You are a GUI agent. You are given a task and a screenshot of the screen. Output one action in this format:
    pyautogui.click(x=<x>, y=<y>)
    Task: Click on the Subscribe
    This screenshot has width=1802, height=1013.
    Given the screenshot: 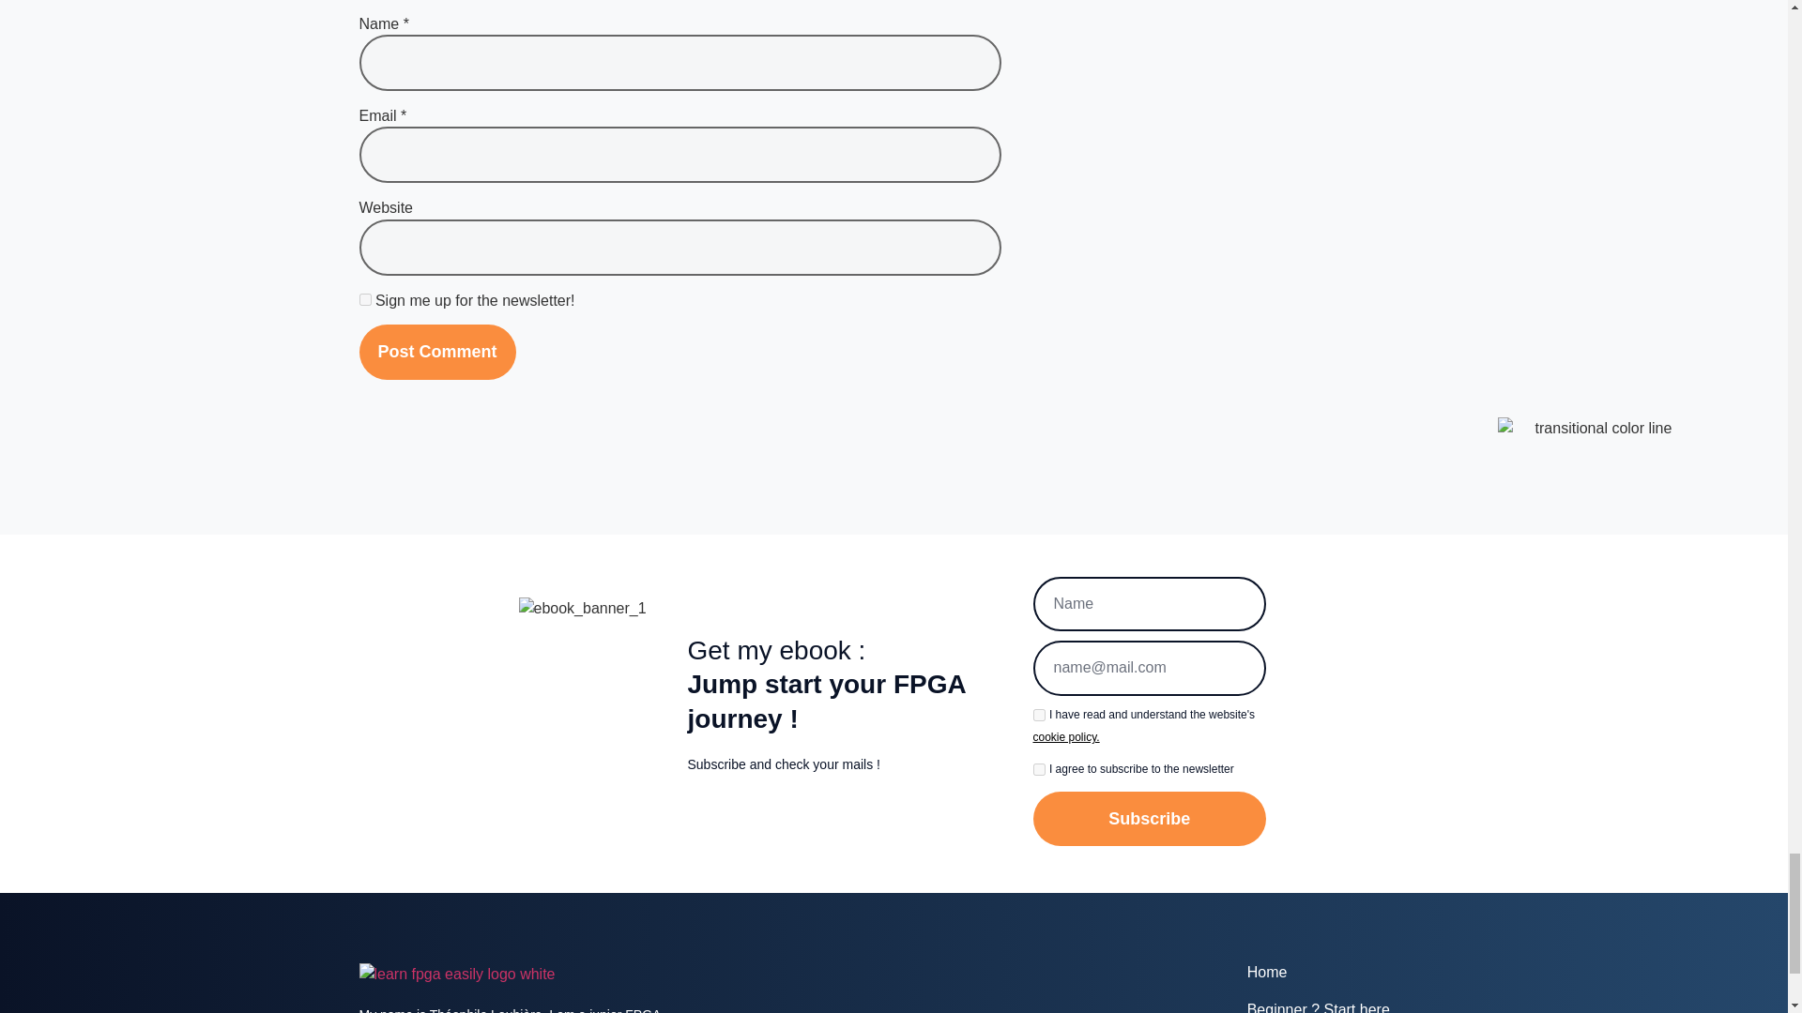 What is the action you would take?
    pyautogui.click(x=1149, y=818)
    